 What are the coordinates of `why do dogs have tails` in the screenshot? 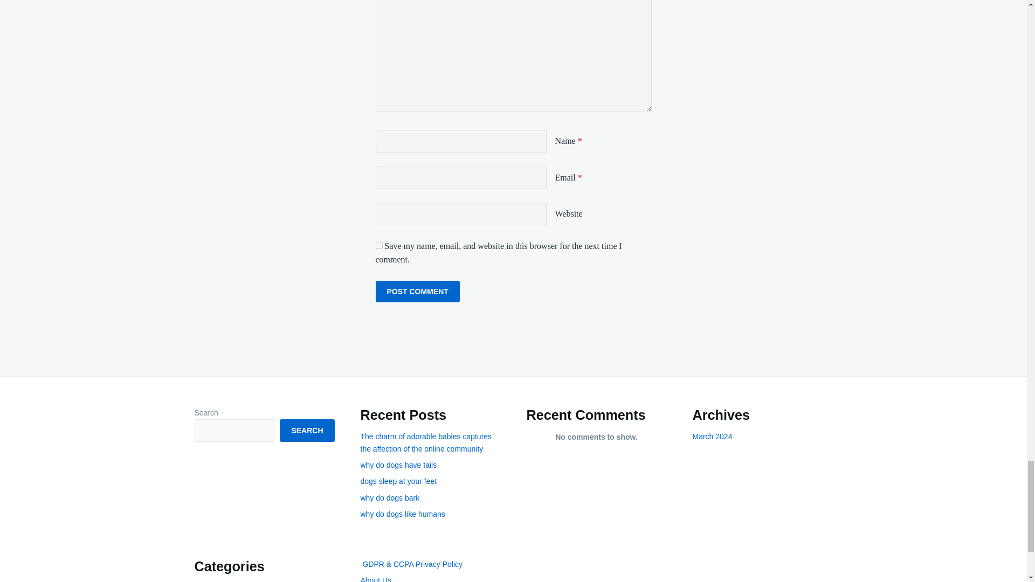 It's located at (398, 465).